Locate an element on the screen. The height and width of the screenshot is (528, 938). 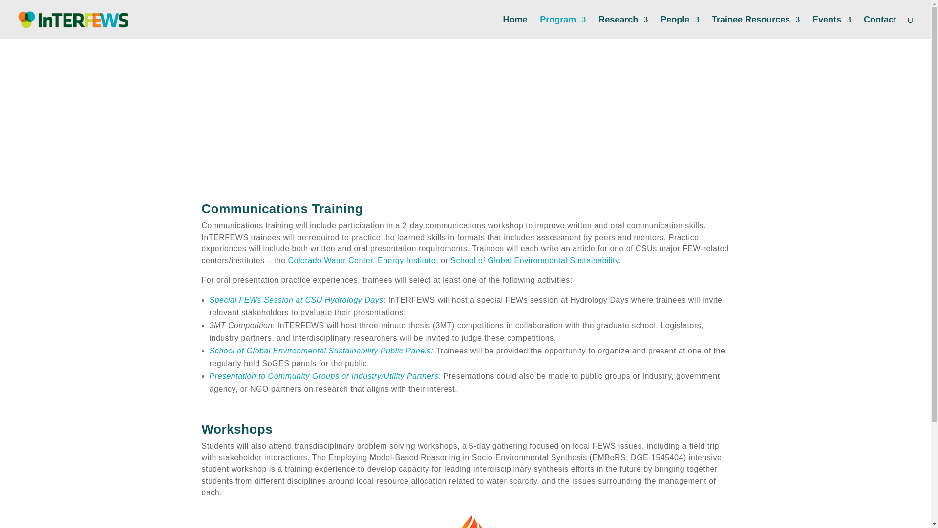
Program is located at coordinates (563, 27).